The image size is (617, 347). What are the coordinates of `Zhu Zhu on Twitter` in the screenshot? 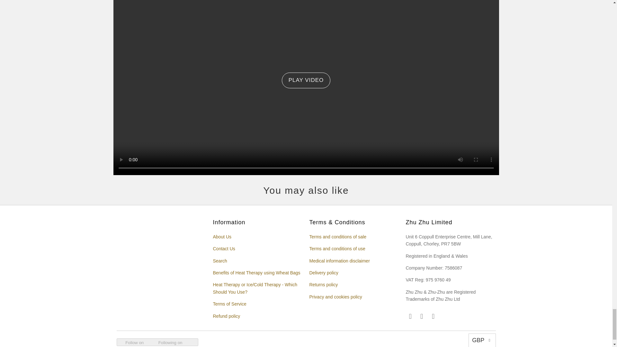 It's located at (433, 316).